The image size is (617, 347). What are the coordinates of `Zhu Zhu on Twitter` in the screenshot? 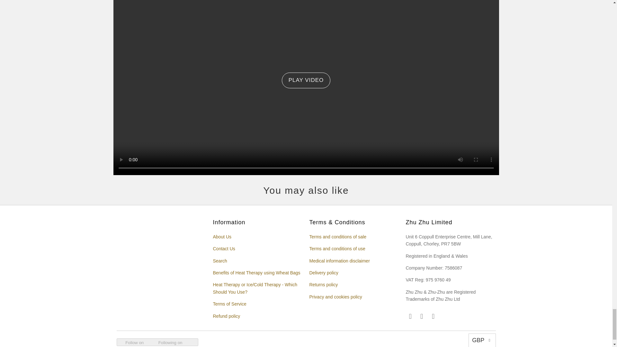 It's located at (433, 316).